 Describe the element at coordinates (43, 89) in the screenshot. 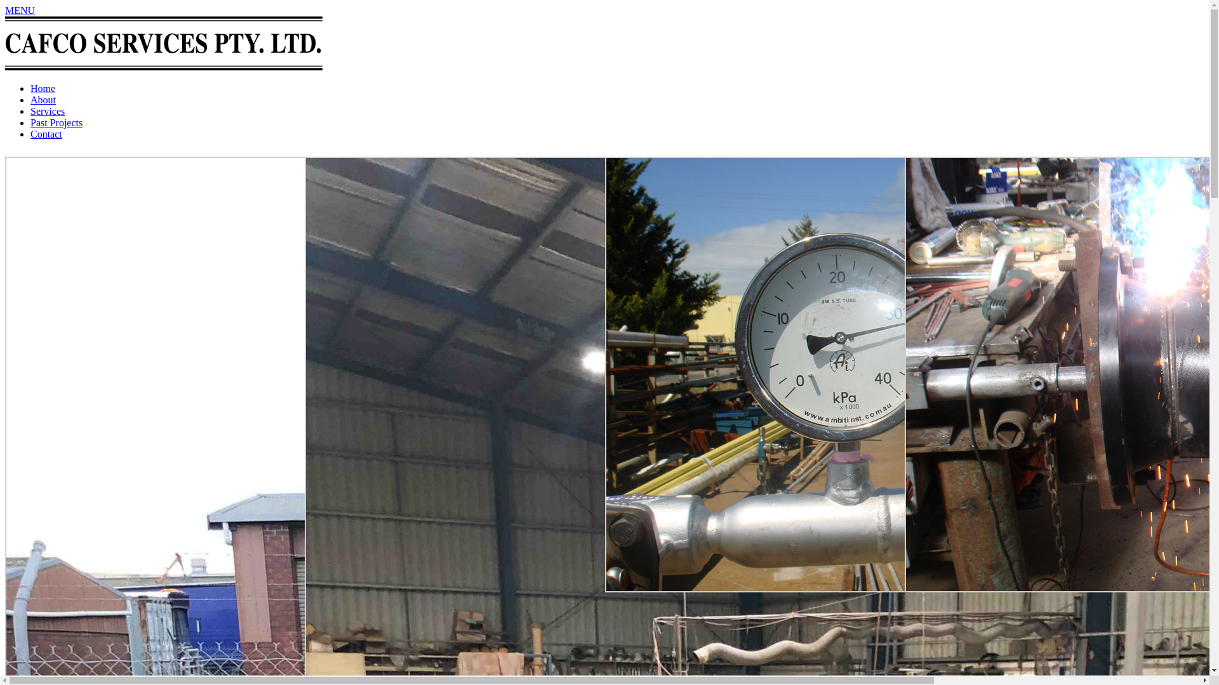

I see `Home` at that location.